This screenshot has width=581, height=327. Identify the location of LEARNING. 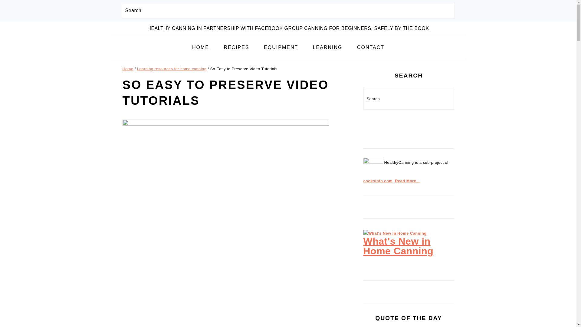
(328, 48).